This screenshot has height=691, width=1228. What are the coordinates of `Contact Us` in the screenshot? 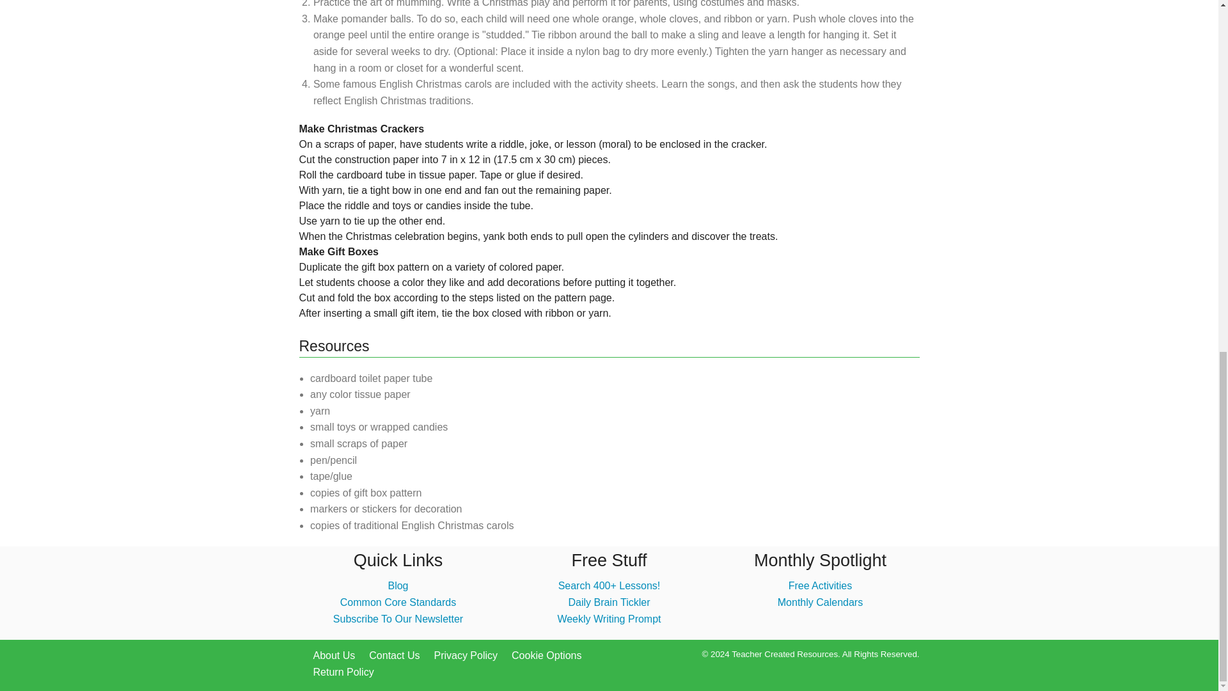 It's located at (394, 655).